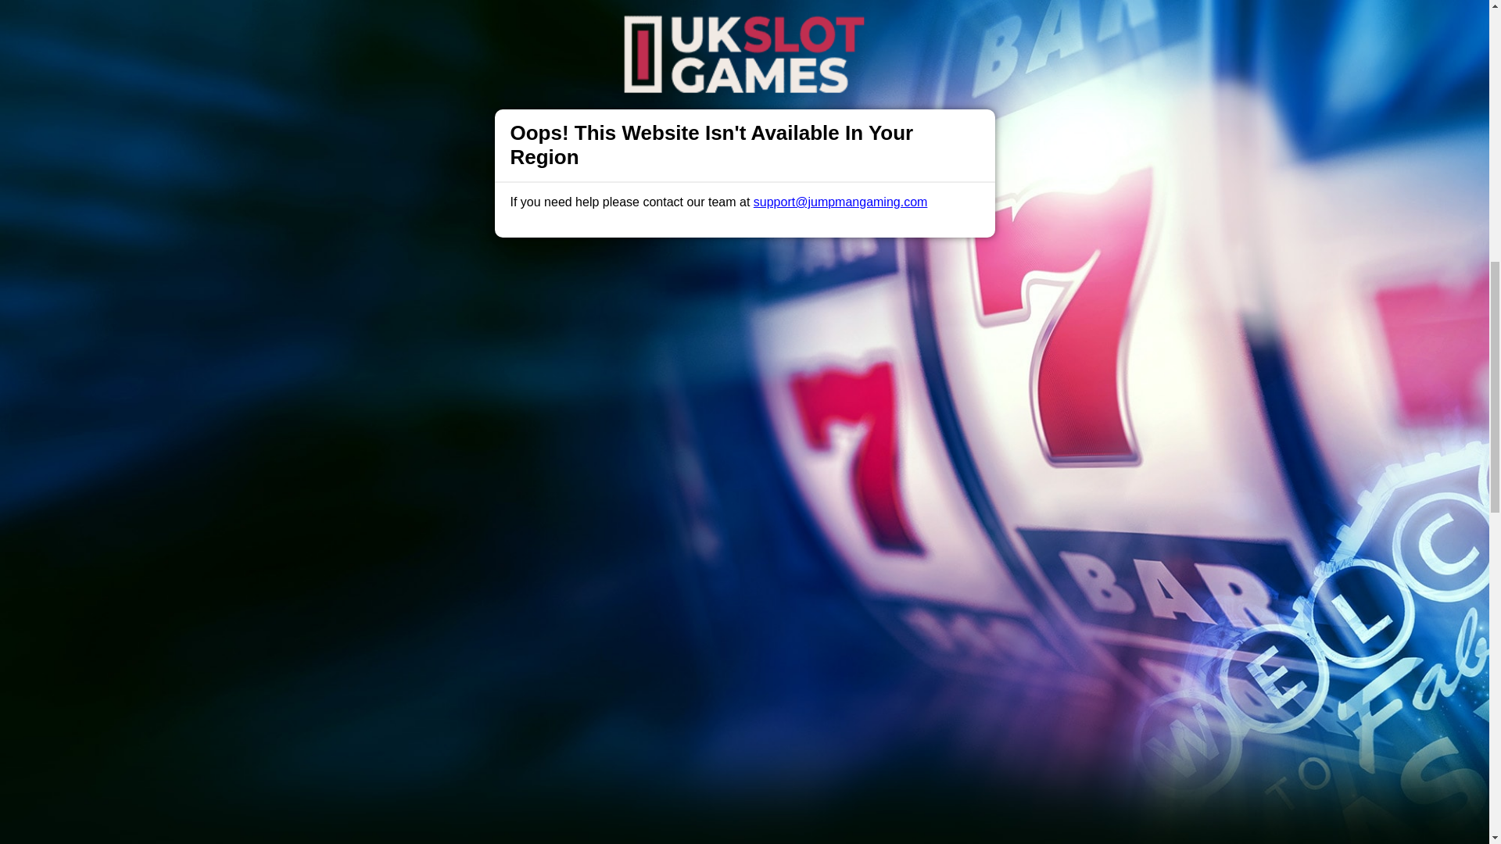 Image resolution: width=1501 pixels, height=844 pixels. I want to click on Irish Luck UK Slot Game, so click(744, 13).